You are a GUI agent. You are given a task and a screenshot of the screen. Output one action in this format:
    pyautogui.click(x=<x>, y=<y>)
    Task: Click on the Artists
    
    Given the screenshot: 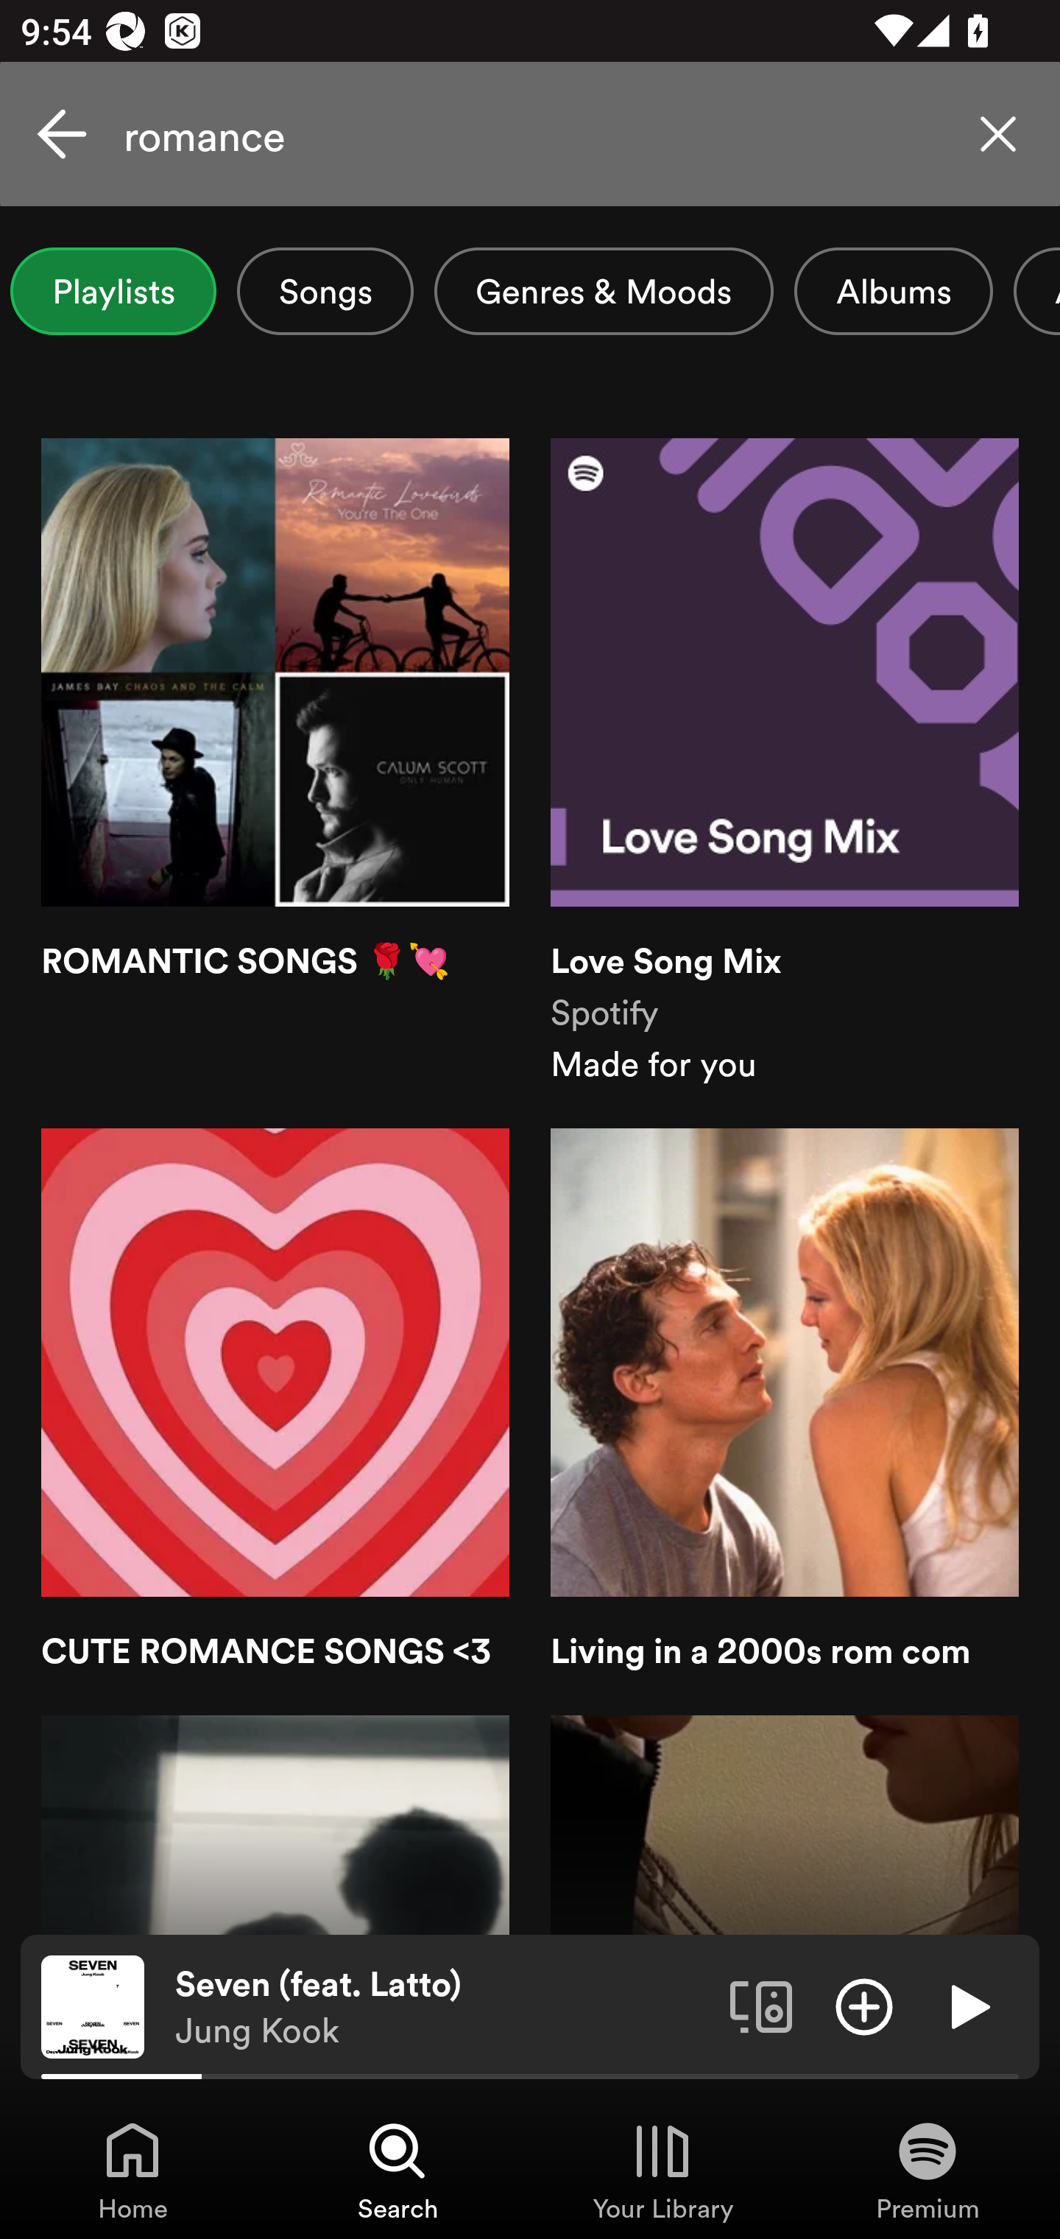 What is the action you would take?
    pyautogui.click(x=1036, y=291)
    